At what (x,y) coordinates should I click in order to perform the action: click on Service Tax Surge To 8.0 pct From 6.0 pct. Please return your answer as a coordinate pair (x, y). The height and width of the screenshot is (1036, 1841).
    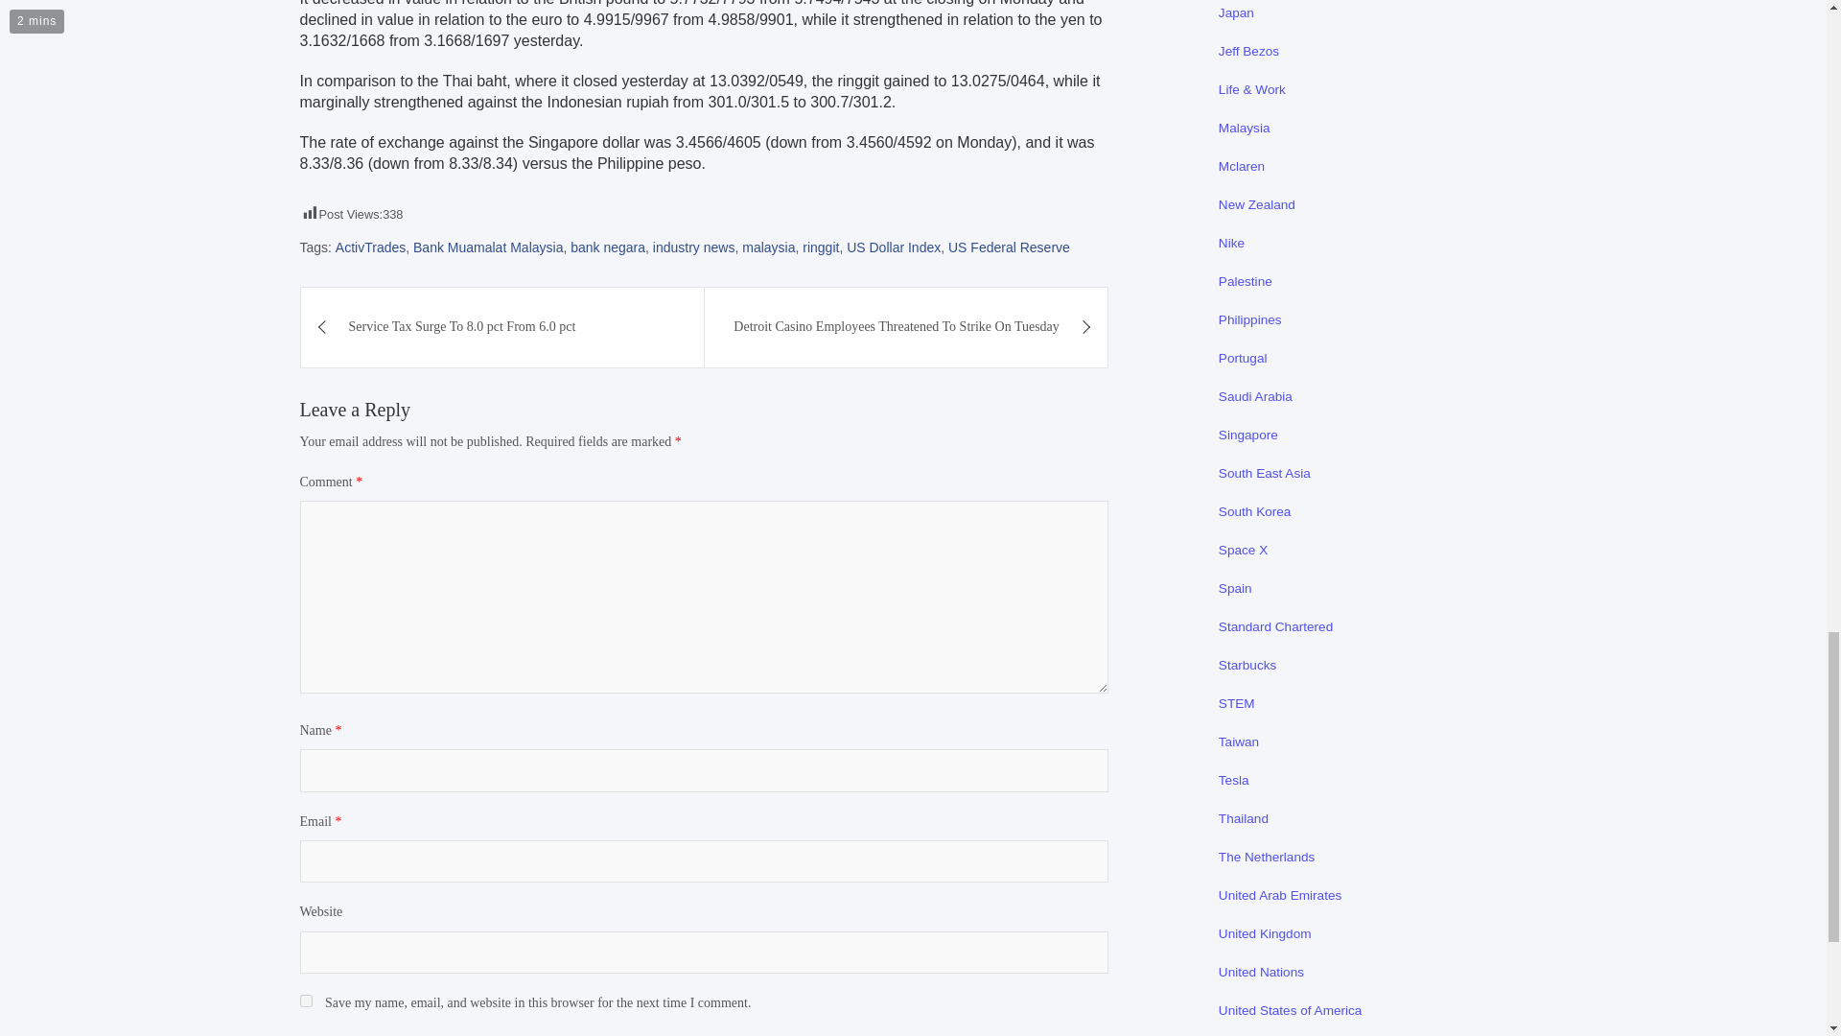
    Looking at the image, I should click on (502, 327).